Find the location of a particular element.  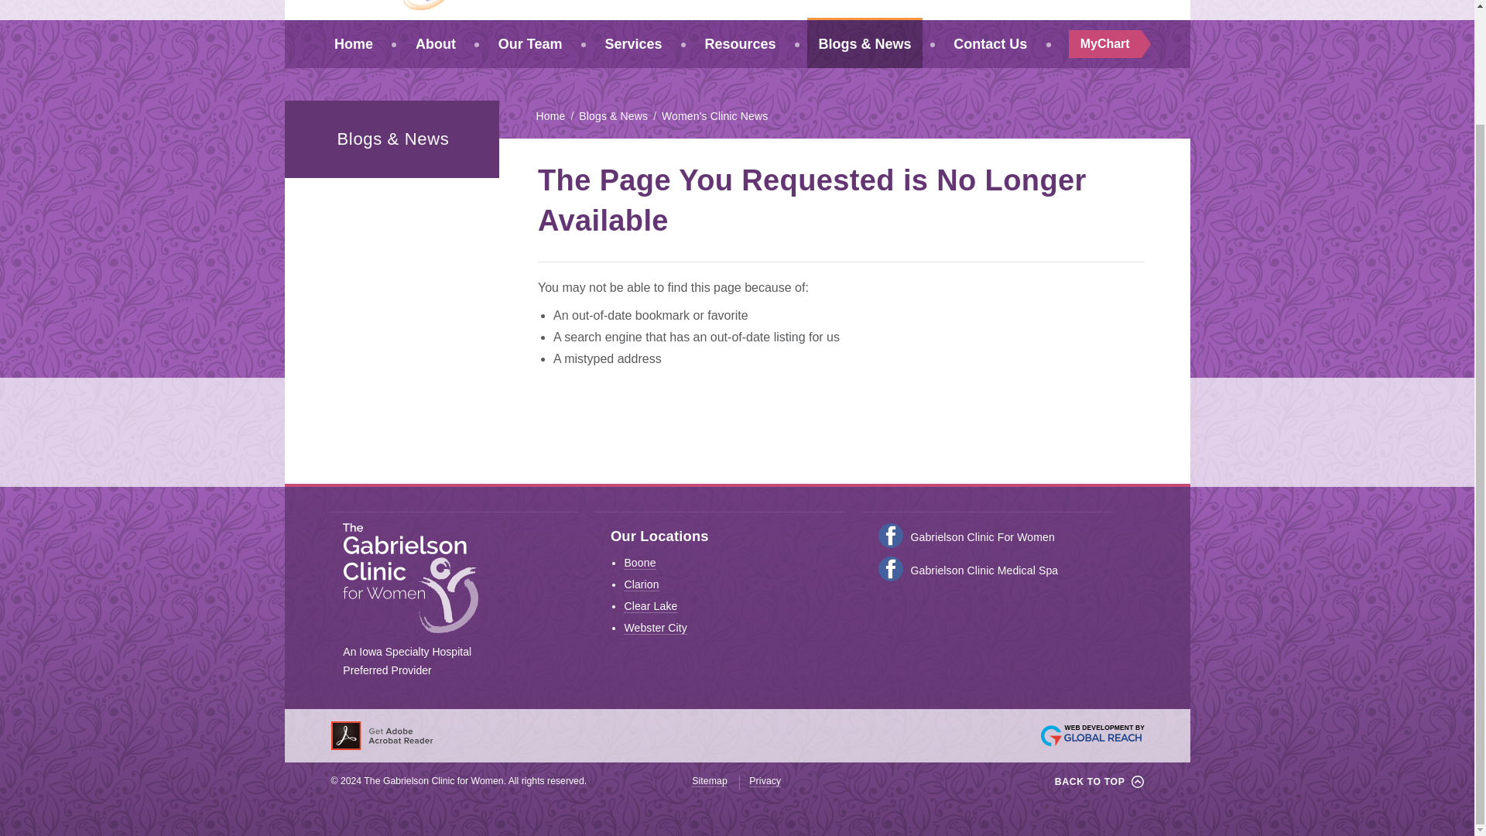

Womens Health Facebook page is located at coordinates (890, 536).